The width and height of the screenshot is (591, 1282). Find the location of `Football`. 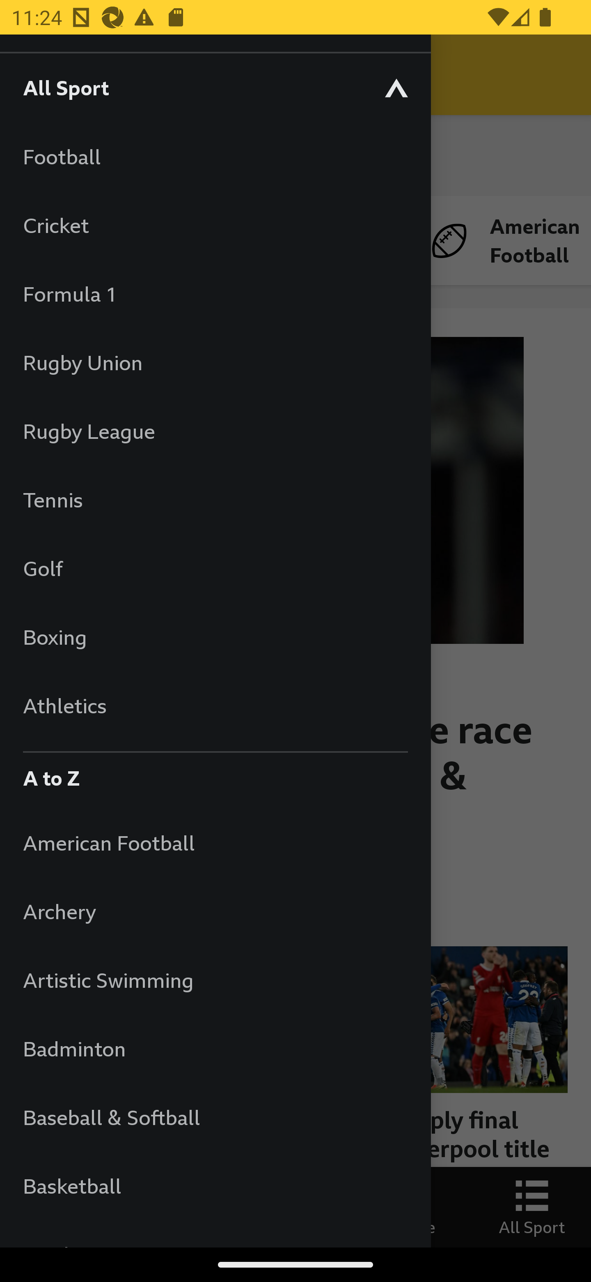

Football is located at coordinates (215, 156).